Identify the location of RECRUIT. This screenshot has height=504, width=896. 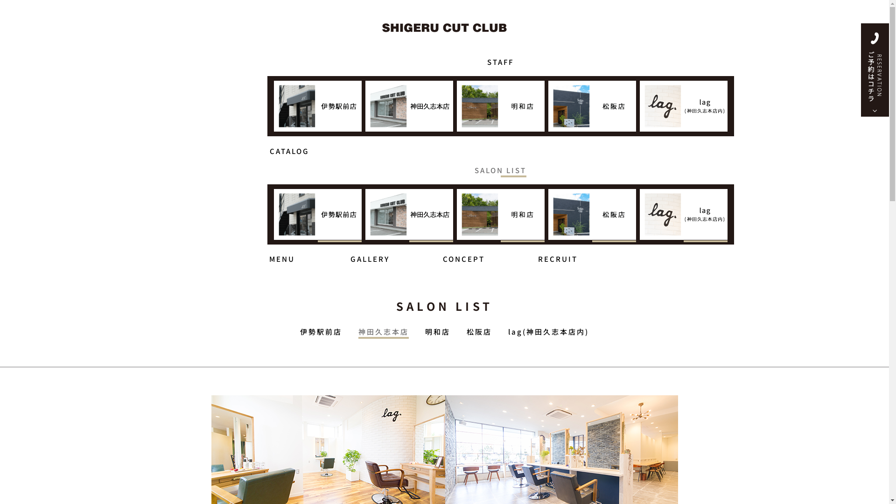
(558, 256).